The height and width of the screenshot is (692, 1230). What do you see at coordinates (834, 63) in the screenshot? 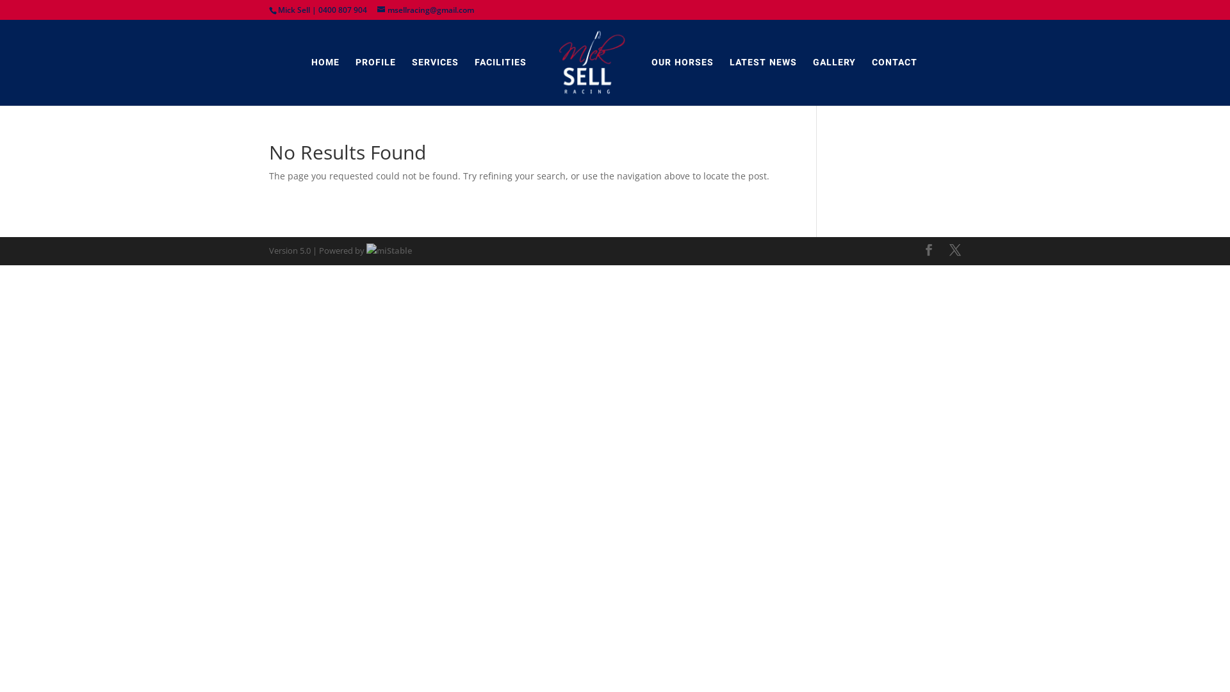
I see `GALLERY` at bounding box center [834, 63].